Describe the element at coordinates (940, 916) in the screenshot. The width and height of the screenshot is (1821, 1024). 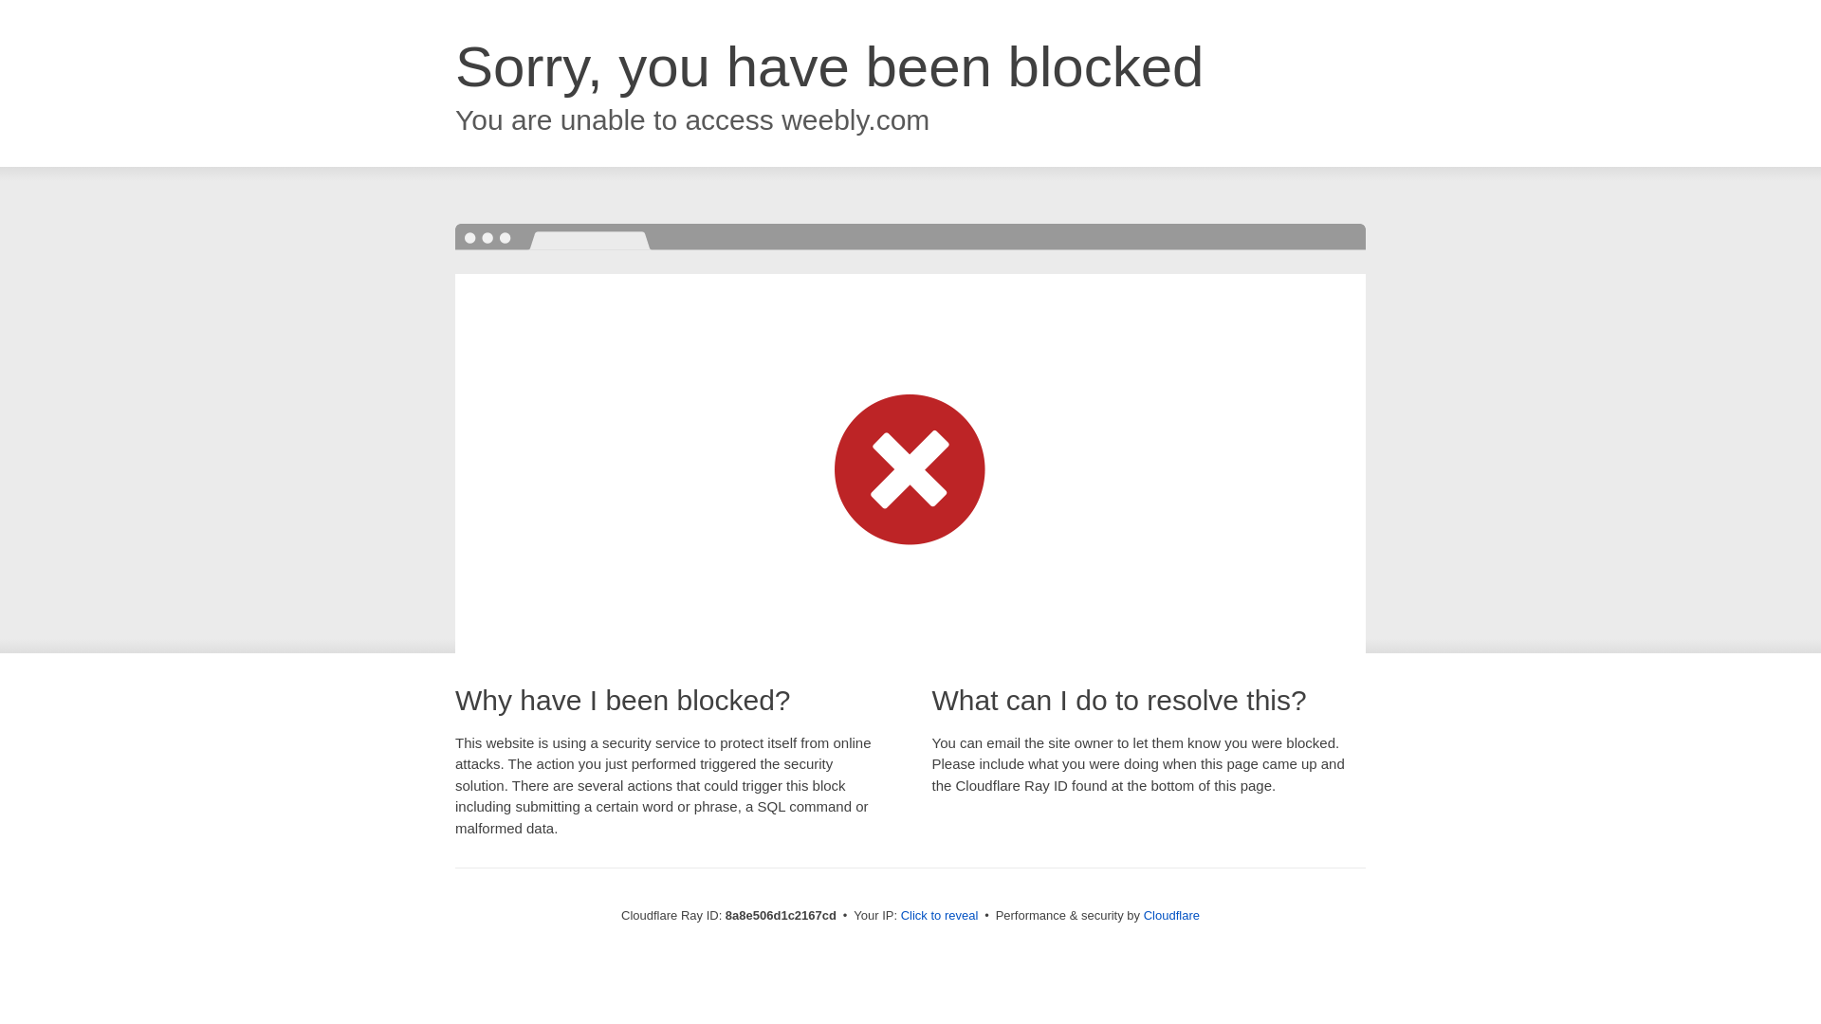
I see `Click to reveal` at that location.